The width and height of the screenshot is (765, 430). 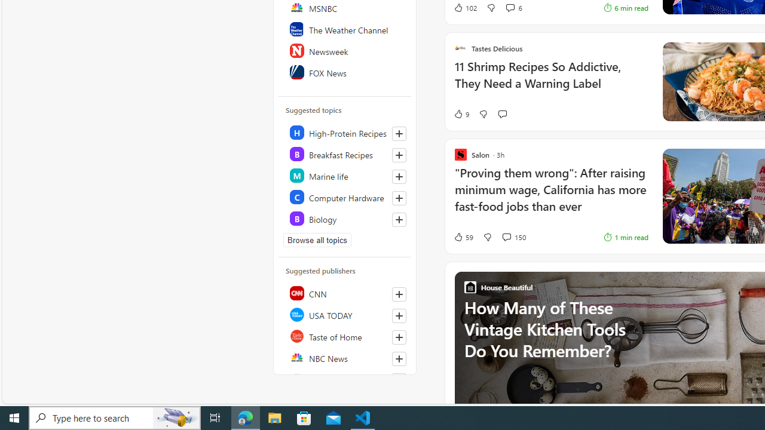 What do you see at coordinates (345, 336) in the screenshot?
I see `Taste of Home` at bounding box center [345, 336].